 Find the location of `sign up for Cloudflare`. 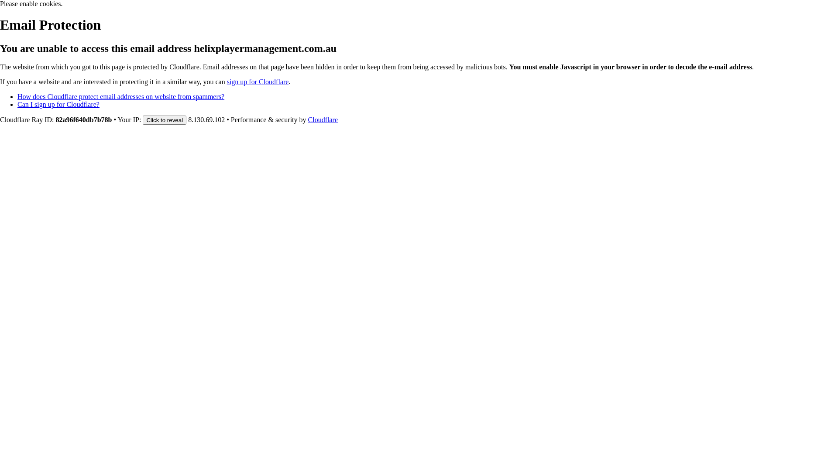

sign up for Cloudflare is located at coordinates (258, 82).